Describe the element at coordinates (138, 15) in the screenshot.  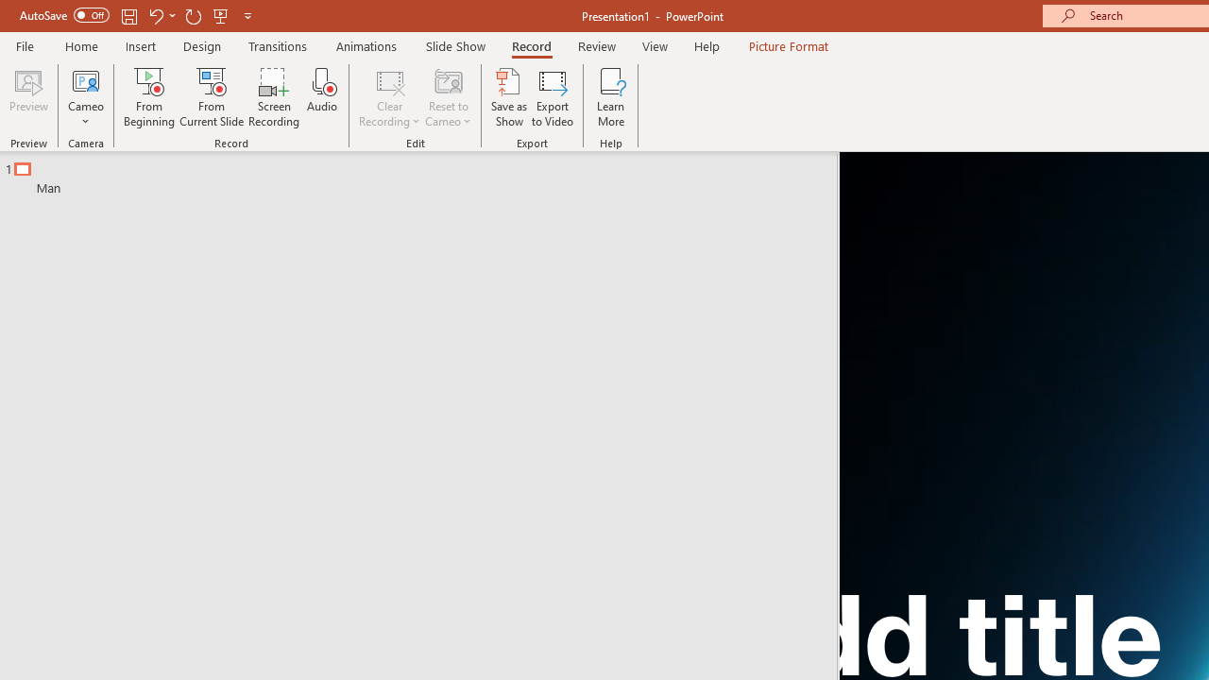
I see `Quick Access Toolbar` at that location.